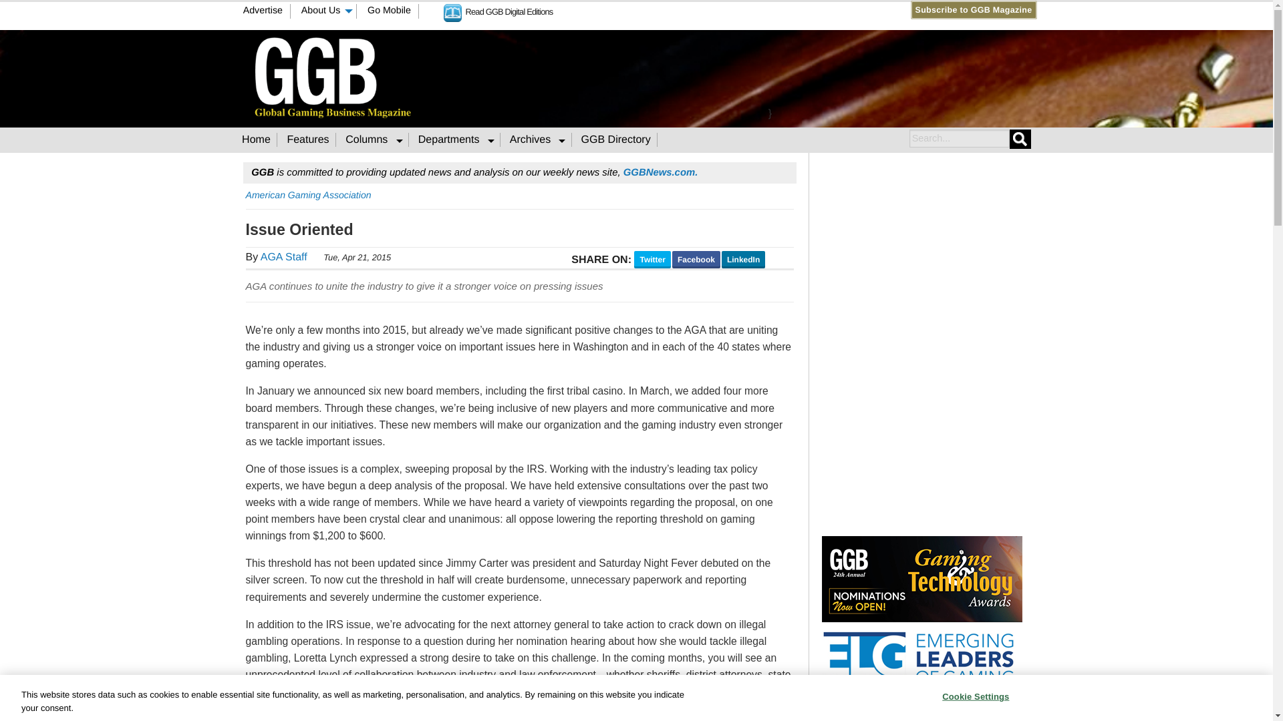 The image size is (1283, 721). I want to click on Search for:, so click(958, 139).